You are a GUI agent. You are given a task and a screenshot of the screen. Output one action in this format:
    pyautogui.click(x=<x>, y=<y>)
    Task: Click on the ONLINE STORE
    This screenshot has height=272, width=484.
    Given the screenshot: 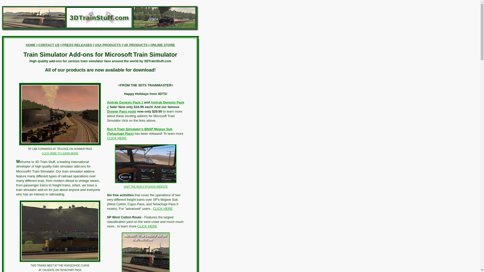 What is the action you would take?
    pyautogui.click(x=162, y=45)
    